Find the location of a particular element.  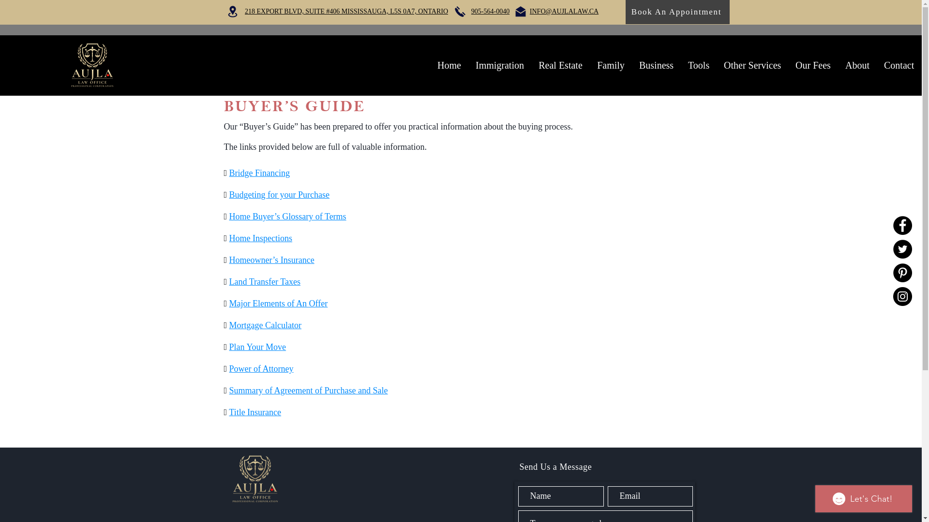

Family is located at coordinates (611, 65).